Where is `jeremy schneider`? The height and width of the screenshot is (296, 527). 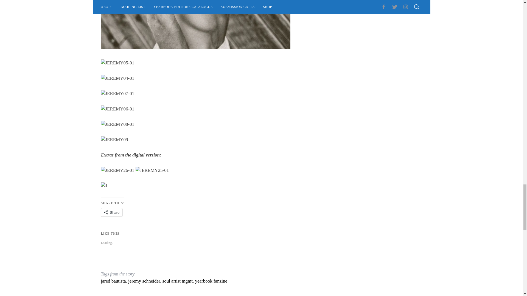 jeremy schneider is located at coordinates (144, 281).